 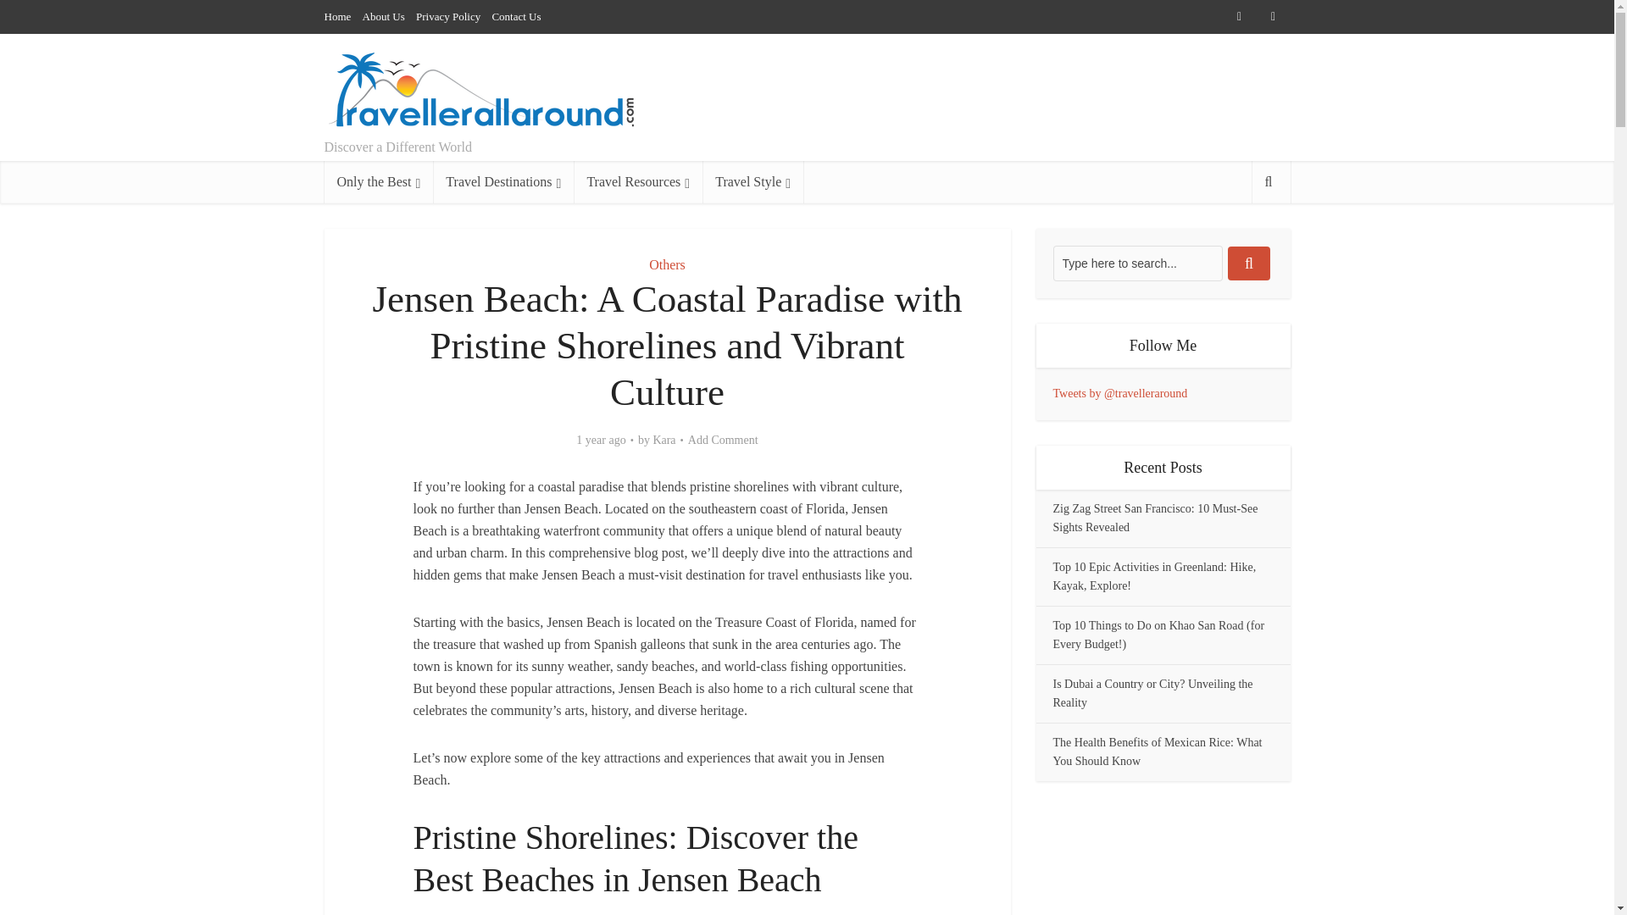 What do you see at coordinates (384, 16) in the screenshot?
I see `About Us` at bounding box center [384, 16].